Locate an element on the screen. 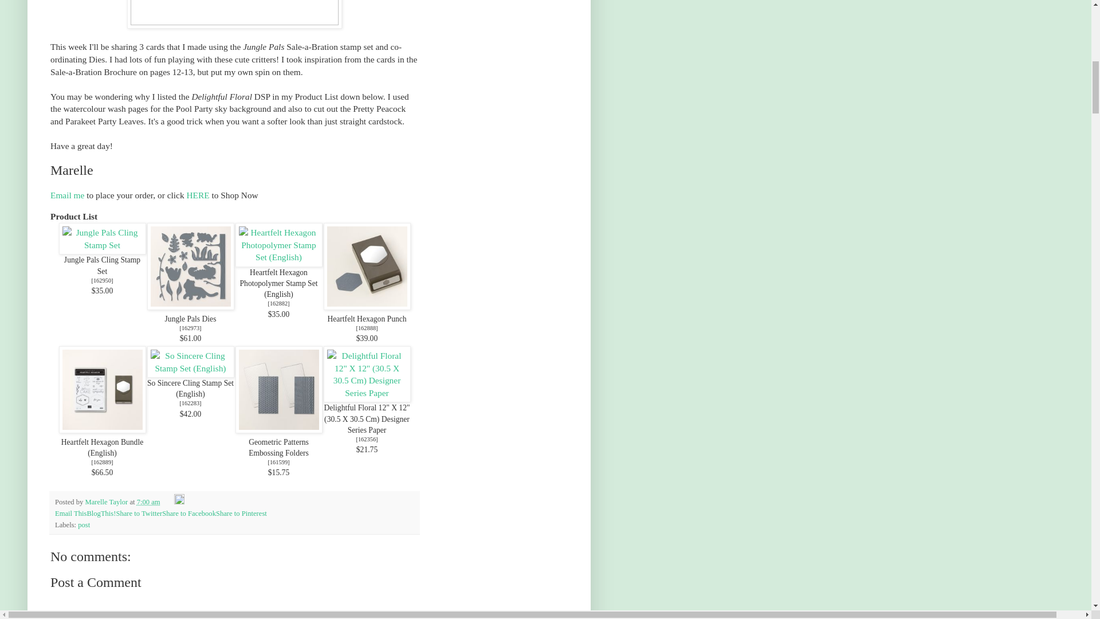  Jungle Pals Dies is located at coordinates (190, 266).